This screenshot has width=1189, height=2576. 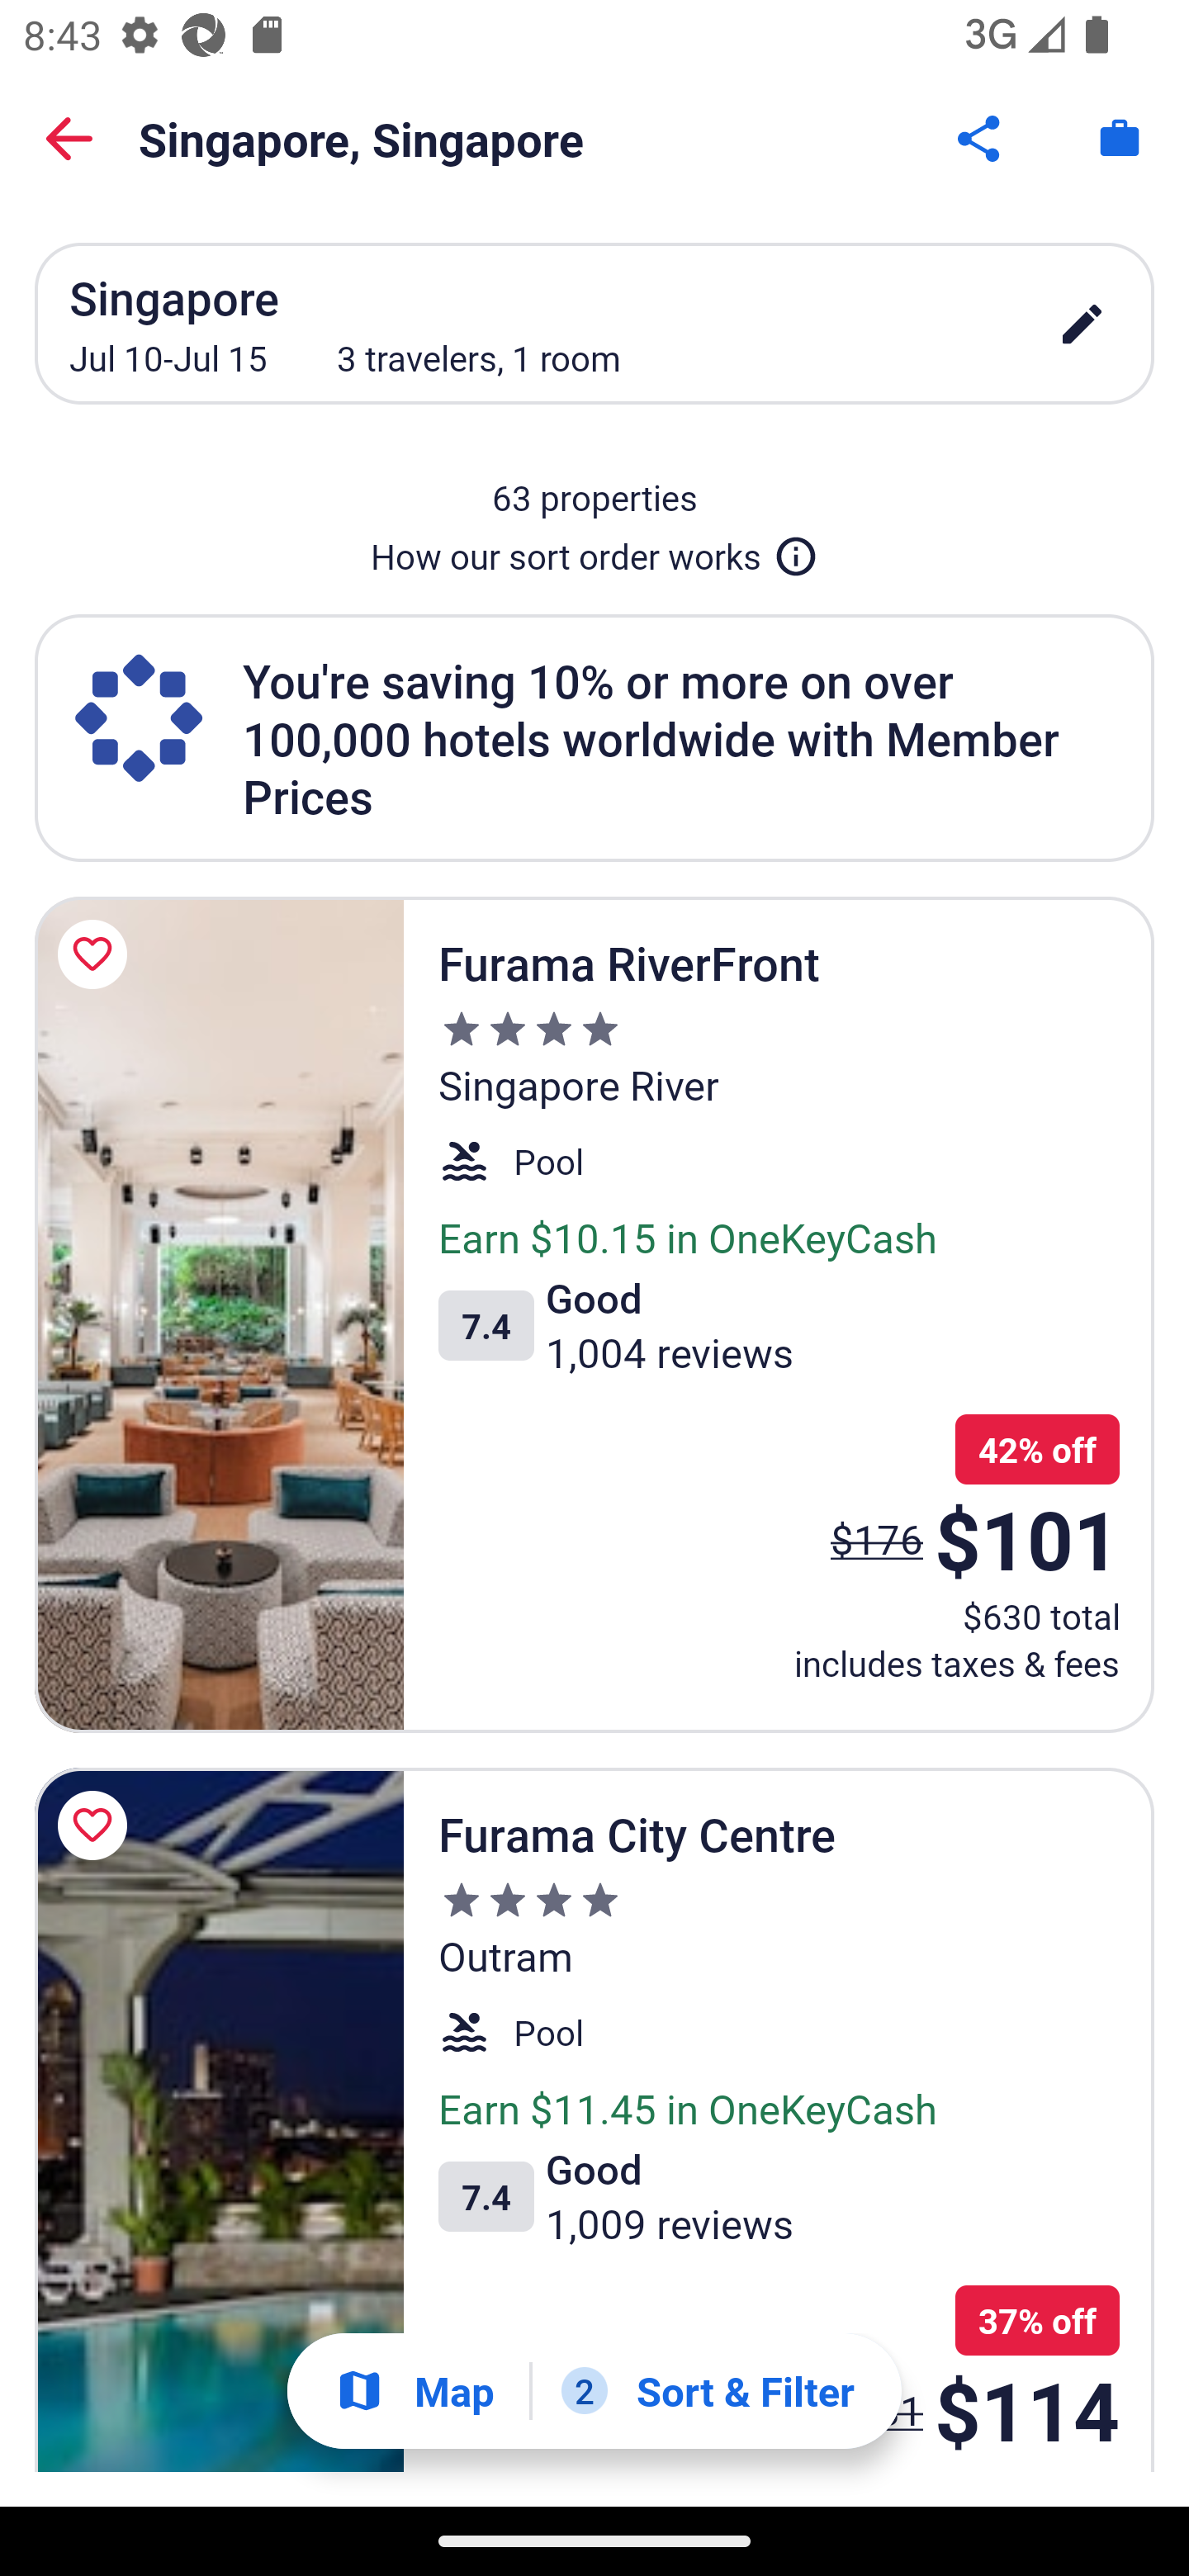 What do you see at coordinates (708, 2391) in the screenshot?
I see `2 Sort & Filter 2 Filters applied. Filters Button` at bounding box center [708, 2391].